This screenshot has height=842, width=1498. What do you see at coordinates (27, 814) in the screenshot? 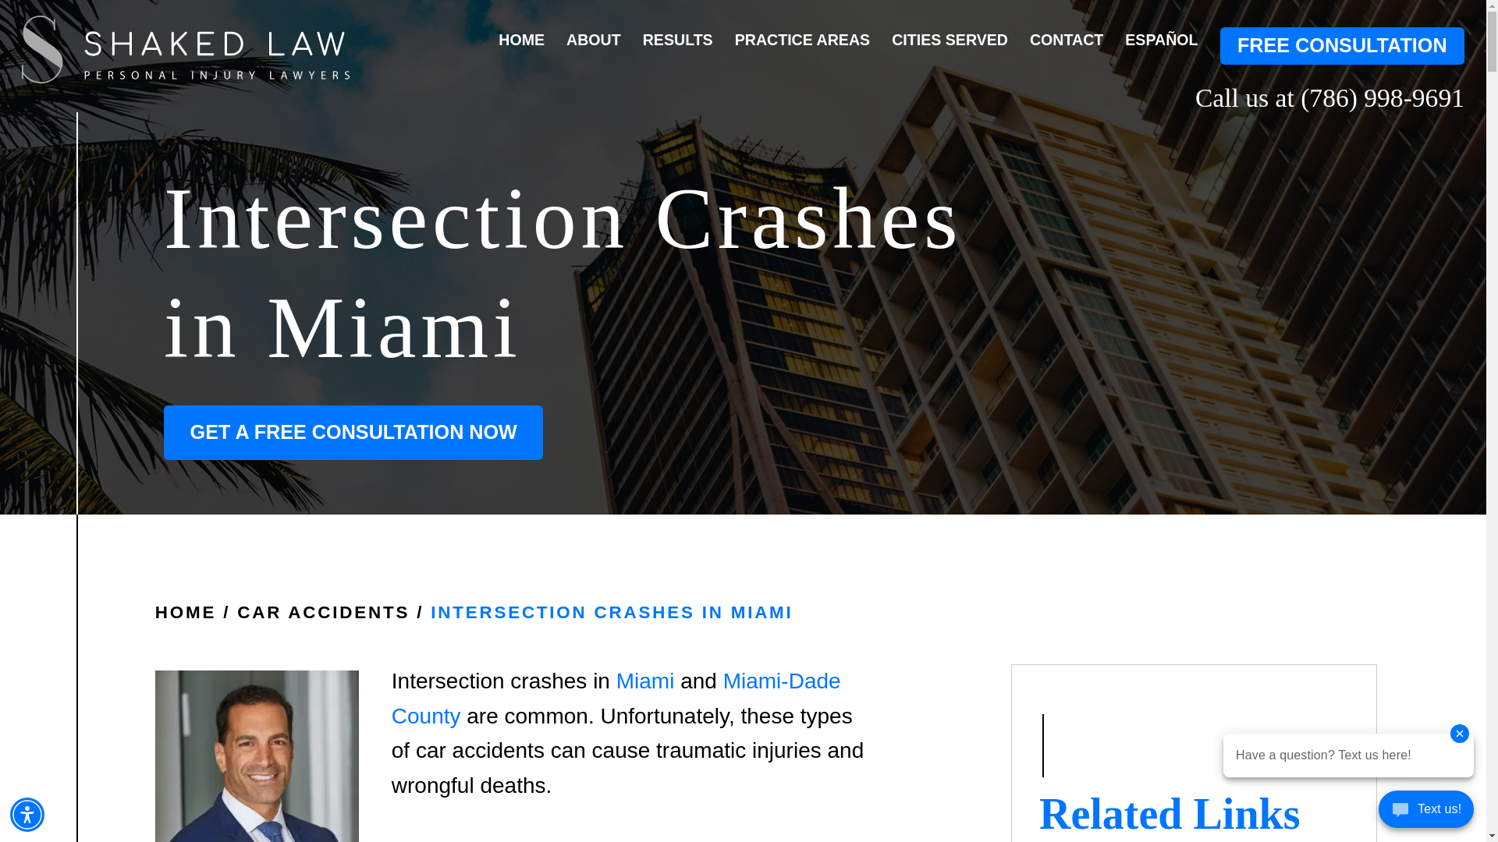
I see `Accessibility Menu` at bounding box center [27, 814].